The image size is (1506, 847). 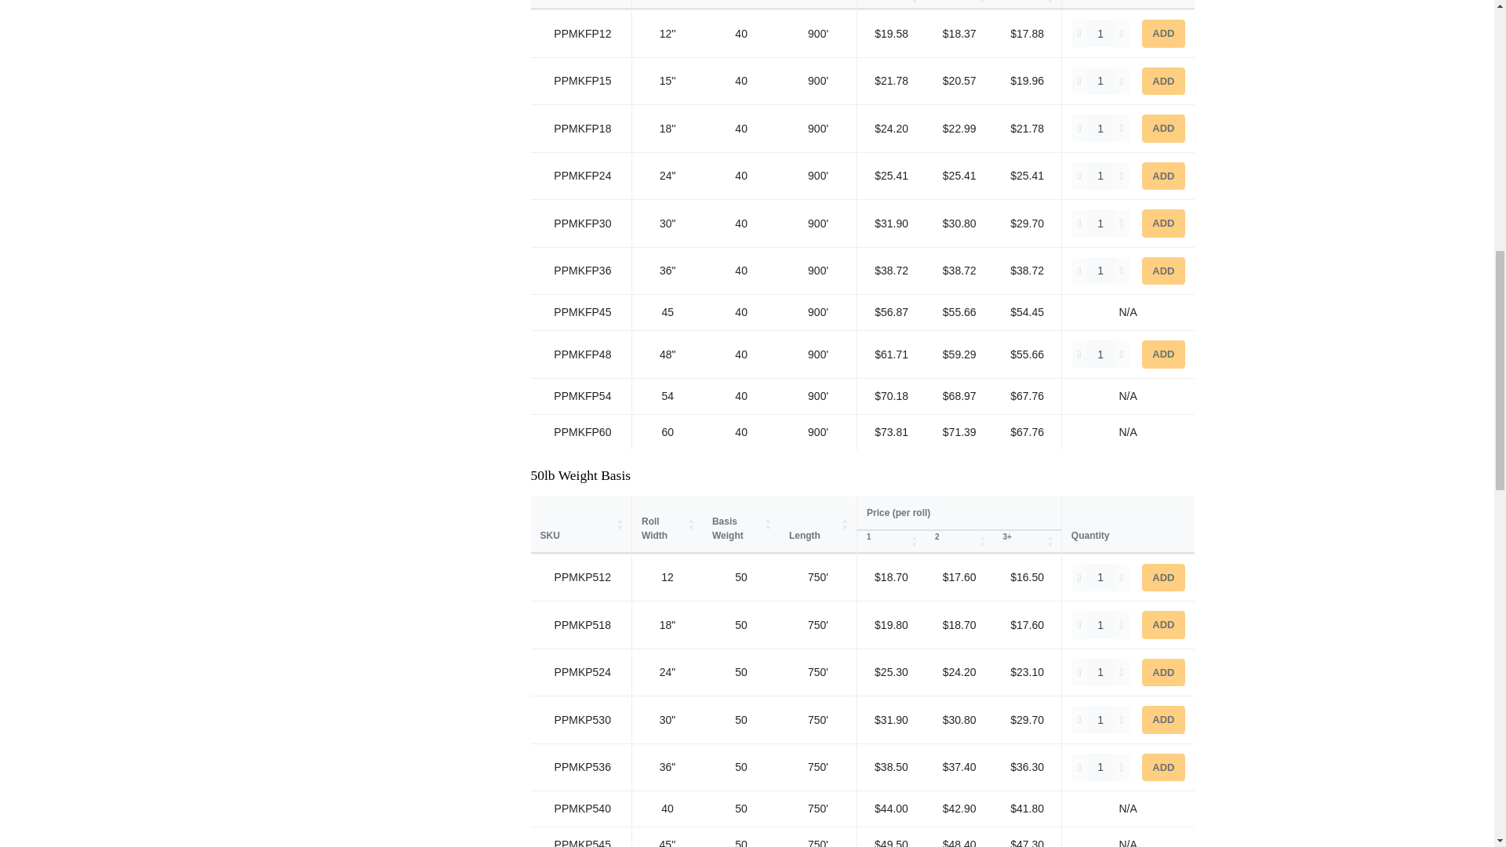 What do you see at coordinates (1100, 81) in the screenshot?
I see `1` at bounding box center [1100, 81].